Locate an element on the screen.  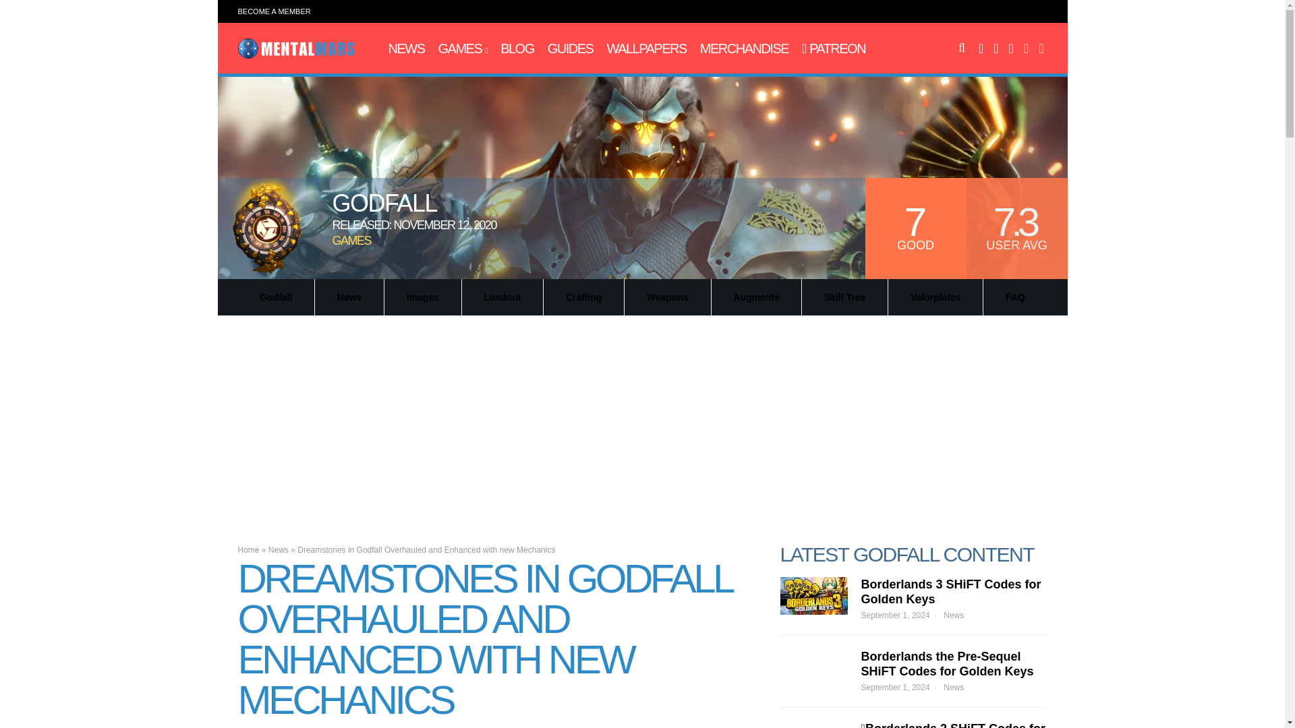
MentalMars is located at coordinates (295, 55).